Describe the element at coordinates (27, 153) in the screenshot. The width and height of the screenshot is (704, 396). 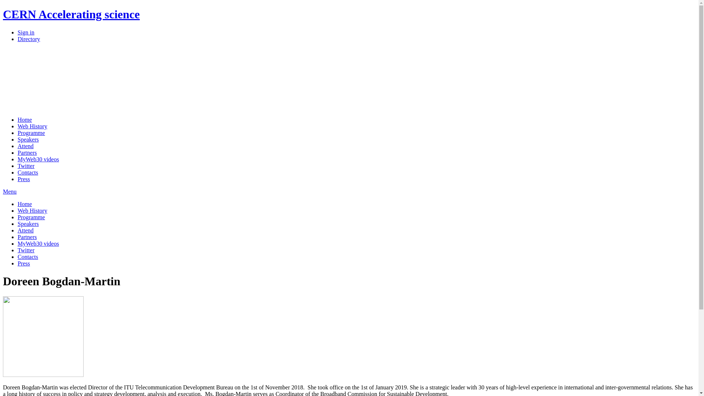
I see `Partners` at that location.